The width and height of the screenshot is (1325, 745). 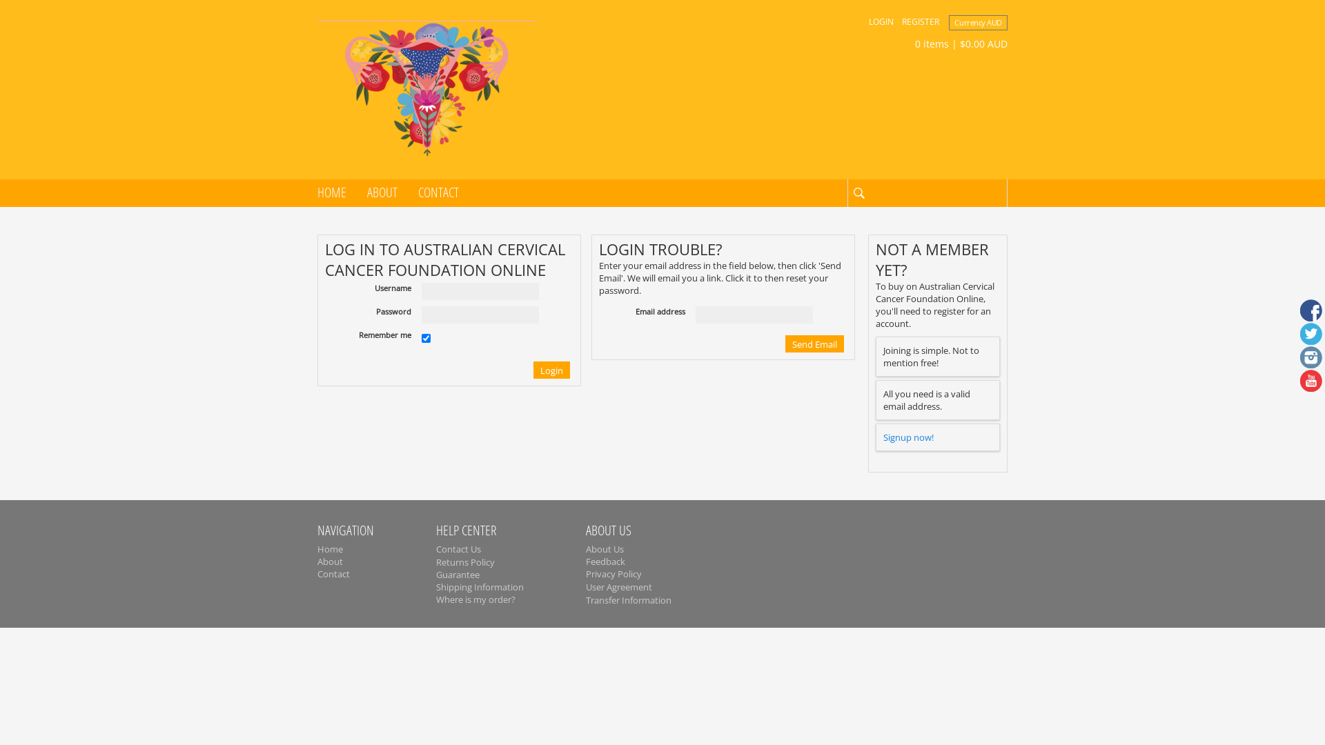 What do you see at coordinates (858, 193) in the screenshot?
I see `search` at bounding box center [858, 193].